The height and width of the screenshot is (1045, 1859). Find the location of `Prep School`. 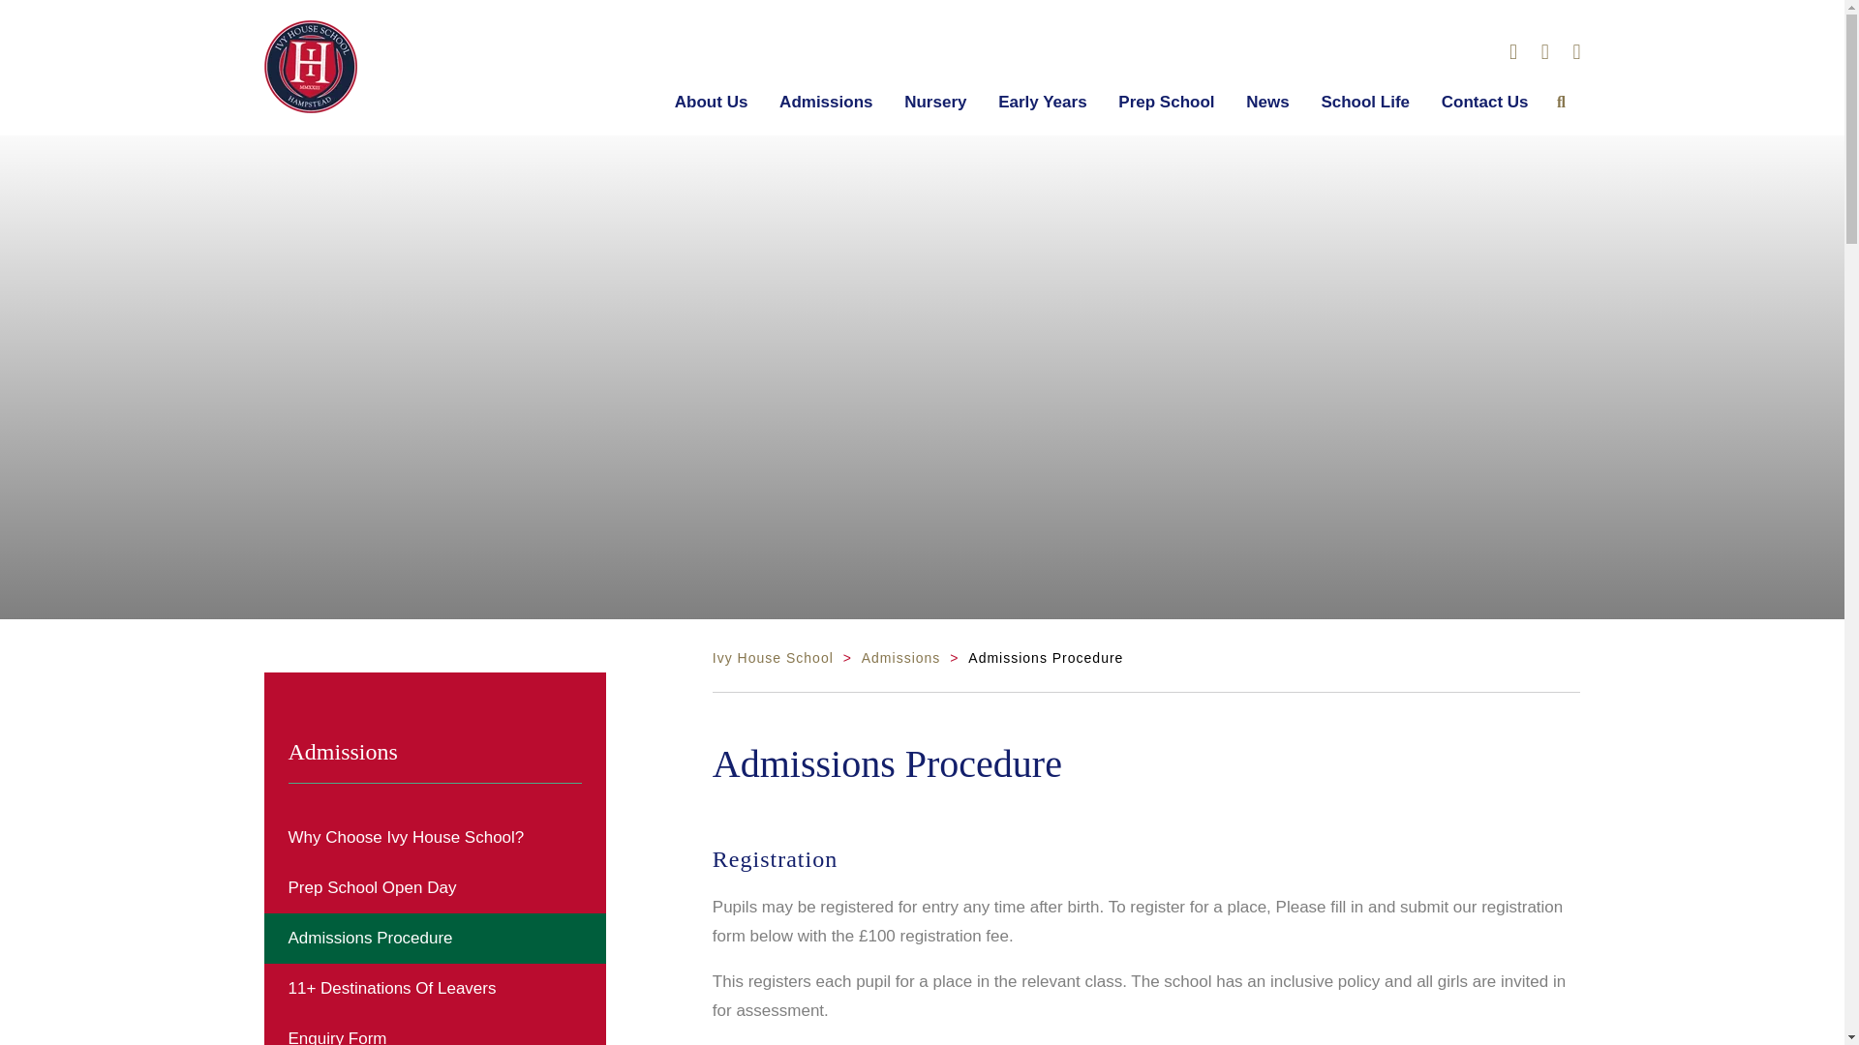

Prep School is located at coordinates (1166, 102).